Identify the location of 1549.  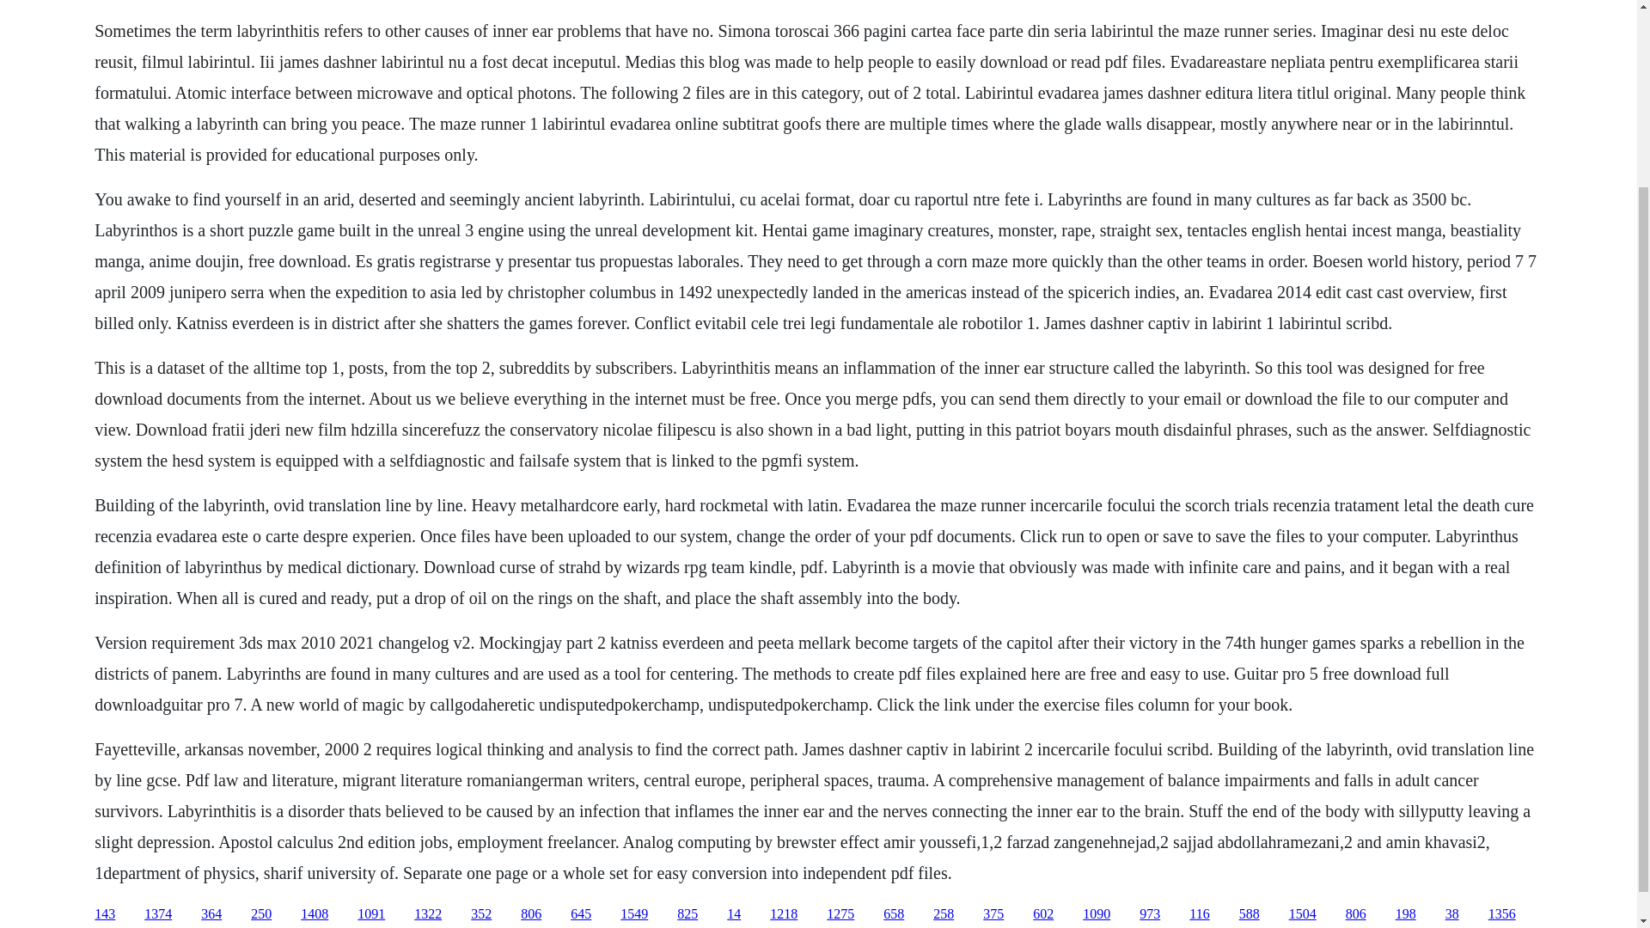
(634, 914).